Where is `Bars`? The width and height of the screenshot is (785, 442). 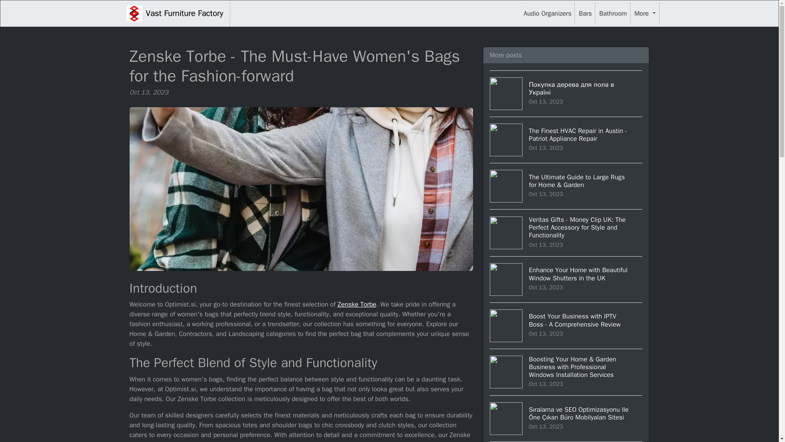
Bars is located at coordinates (585, 13).